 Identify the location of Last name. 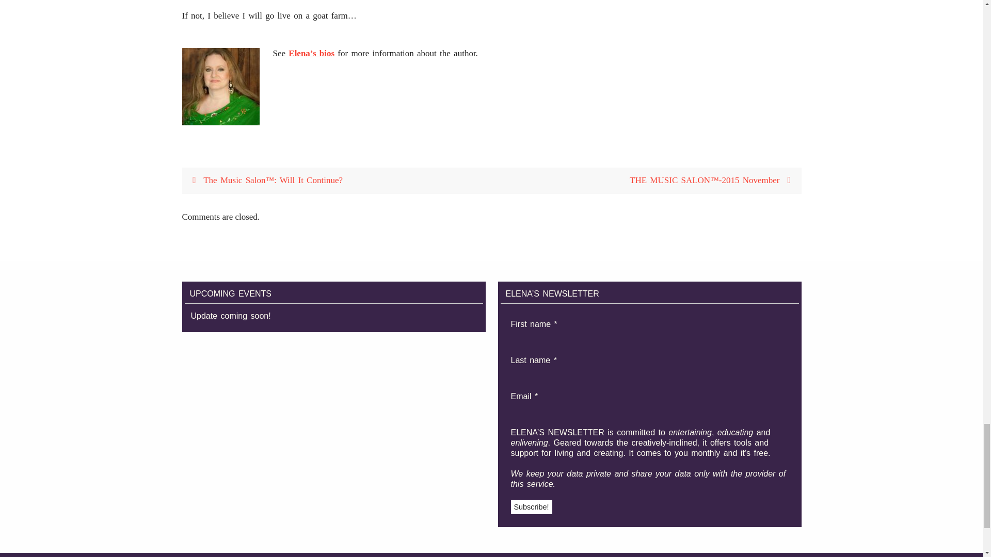
(563, 372).